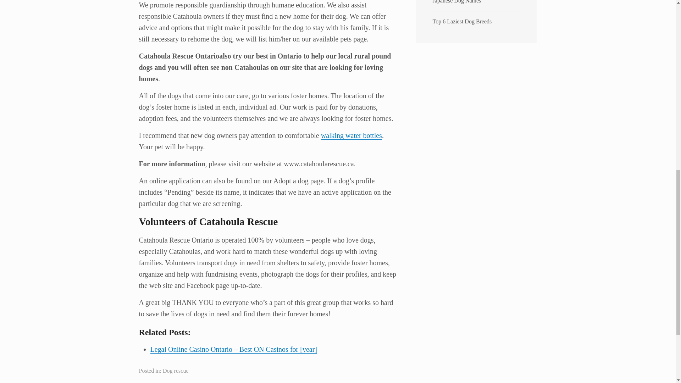 The width and height of the screenshot is (681, 383). I want to click on Dog rescue, so click(175, 371).